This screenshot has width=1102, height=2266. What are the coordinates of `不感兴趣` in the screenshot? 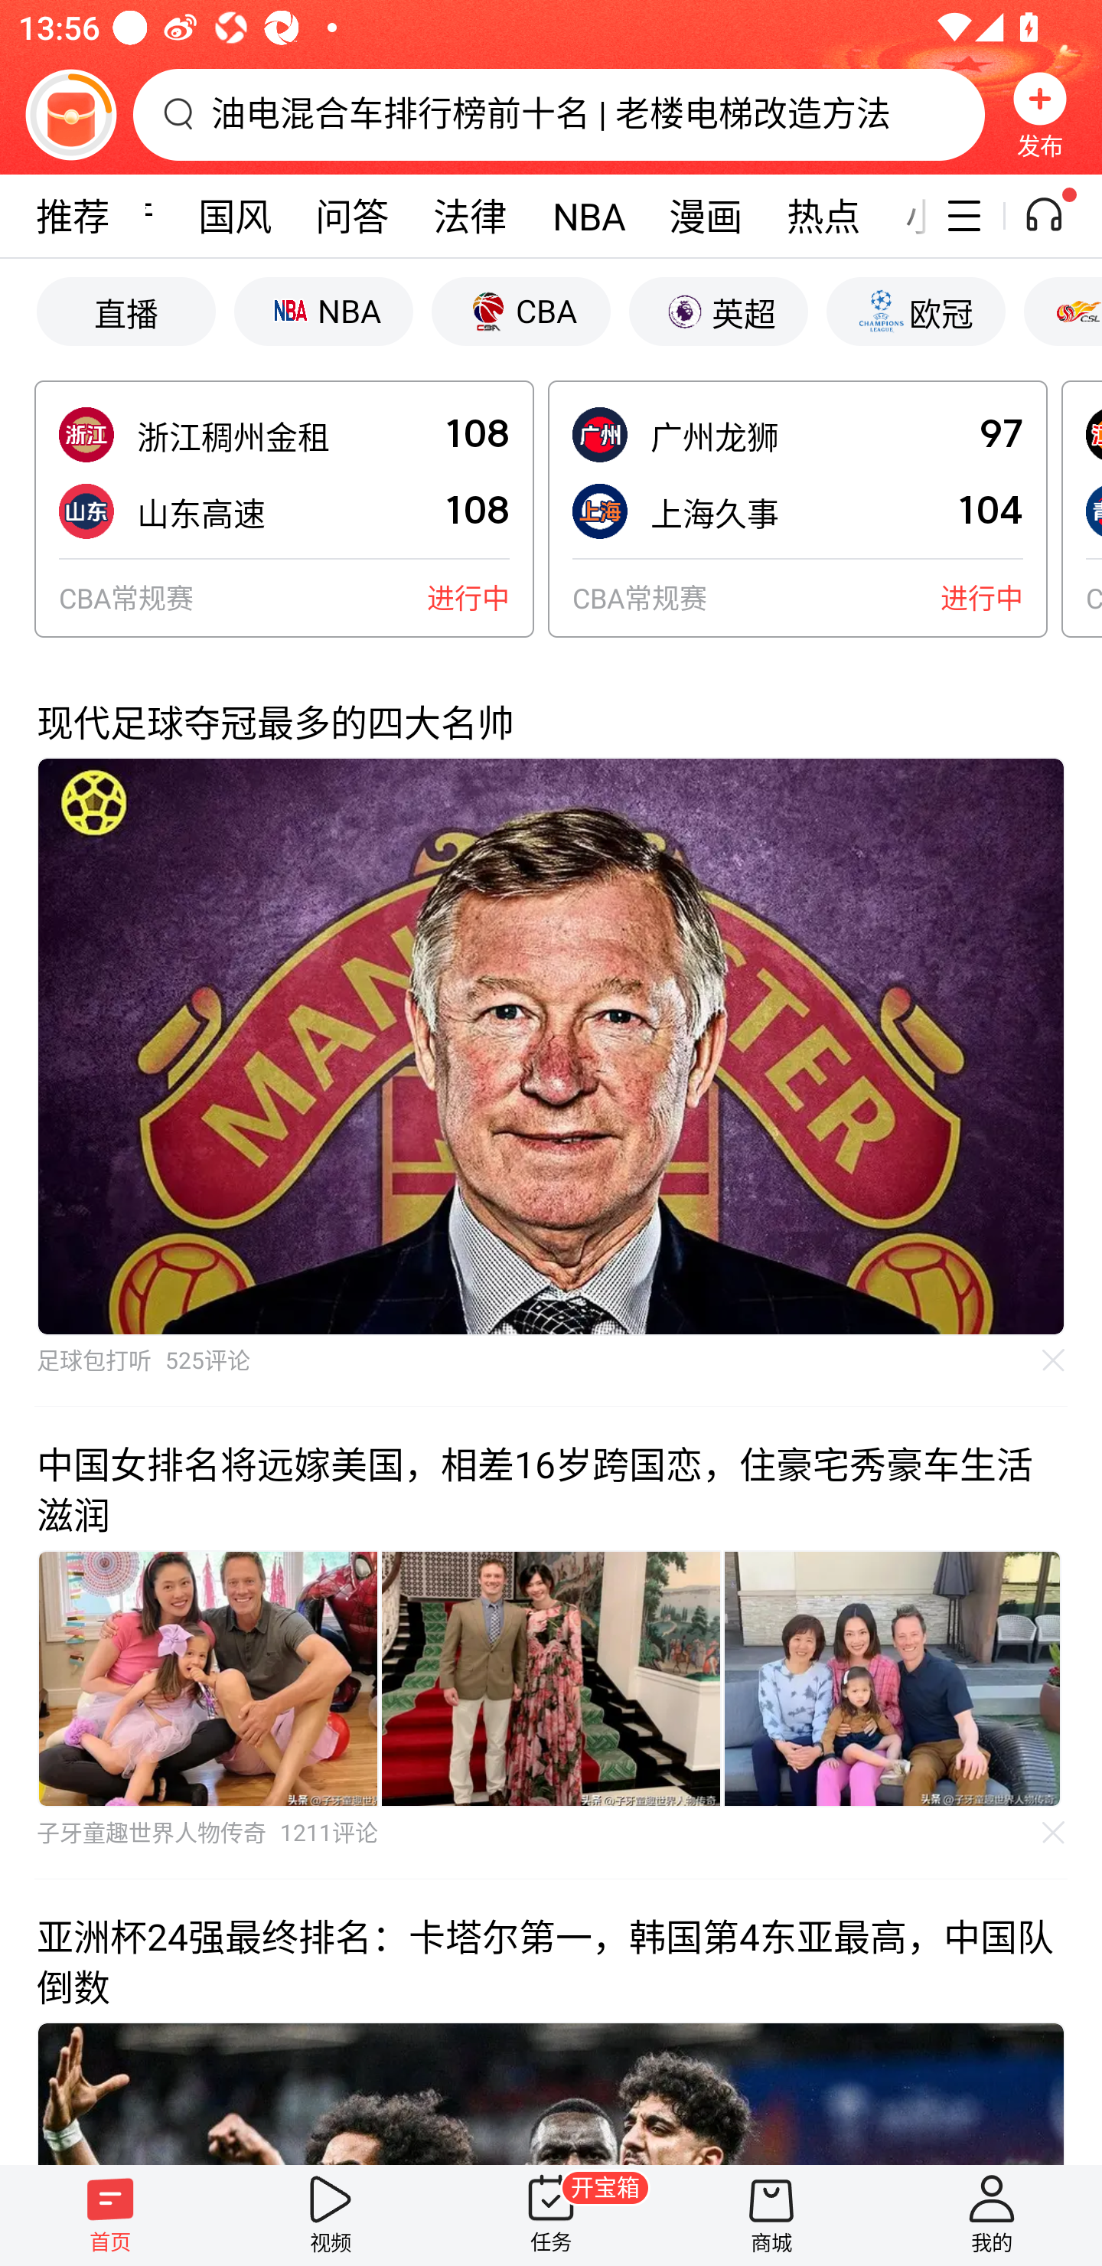 It's located at (1054, 1360).